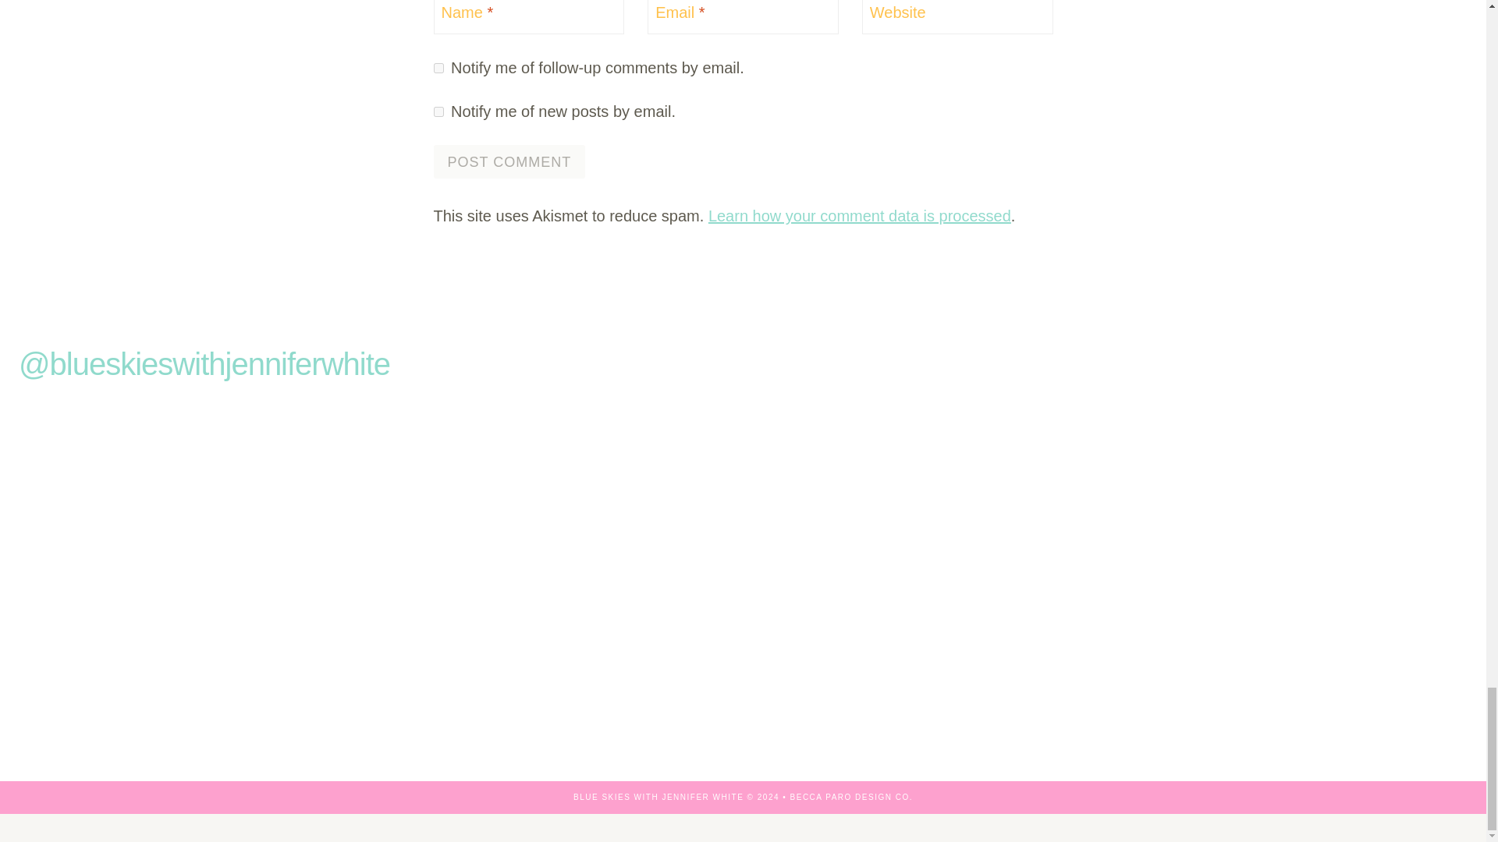 Image resolution: width=1498 pixels, height=842 pixels. I want to click on subscribe, so click(438, 68).